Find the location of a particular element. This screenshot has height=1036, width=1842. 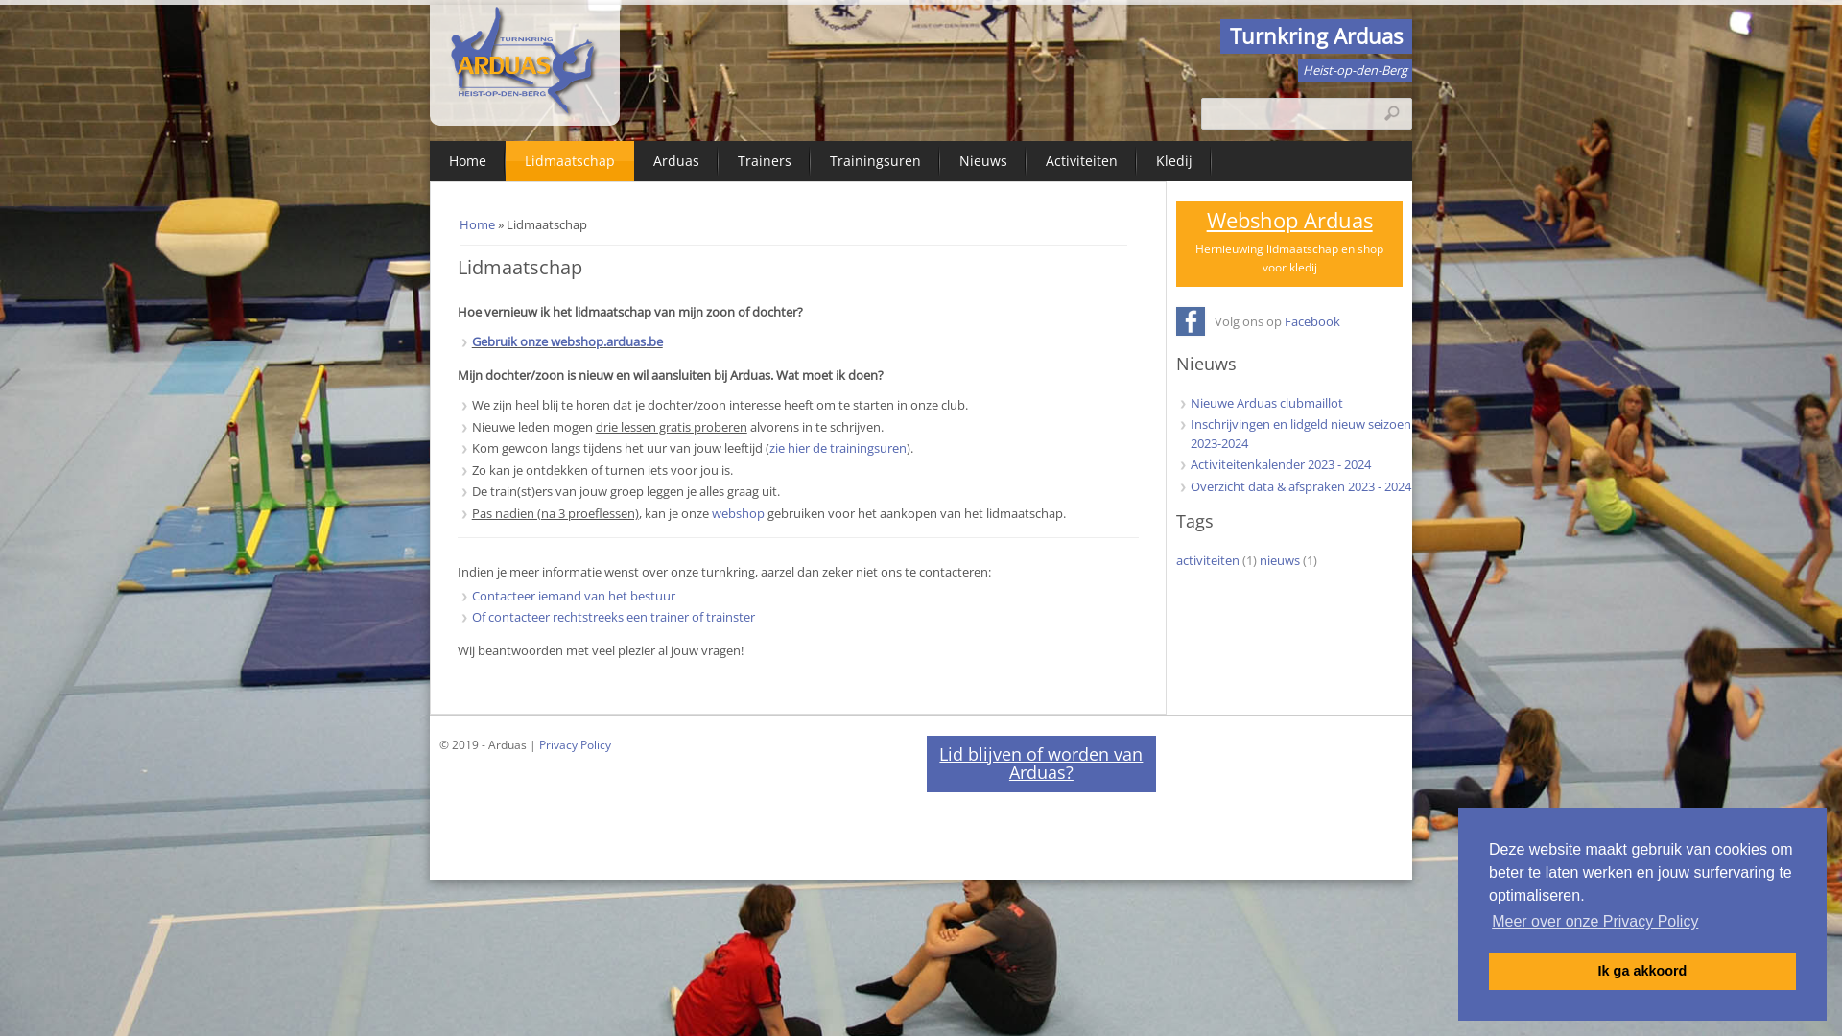

Webshop Arduas is located at coordinates (1289, 221).